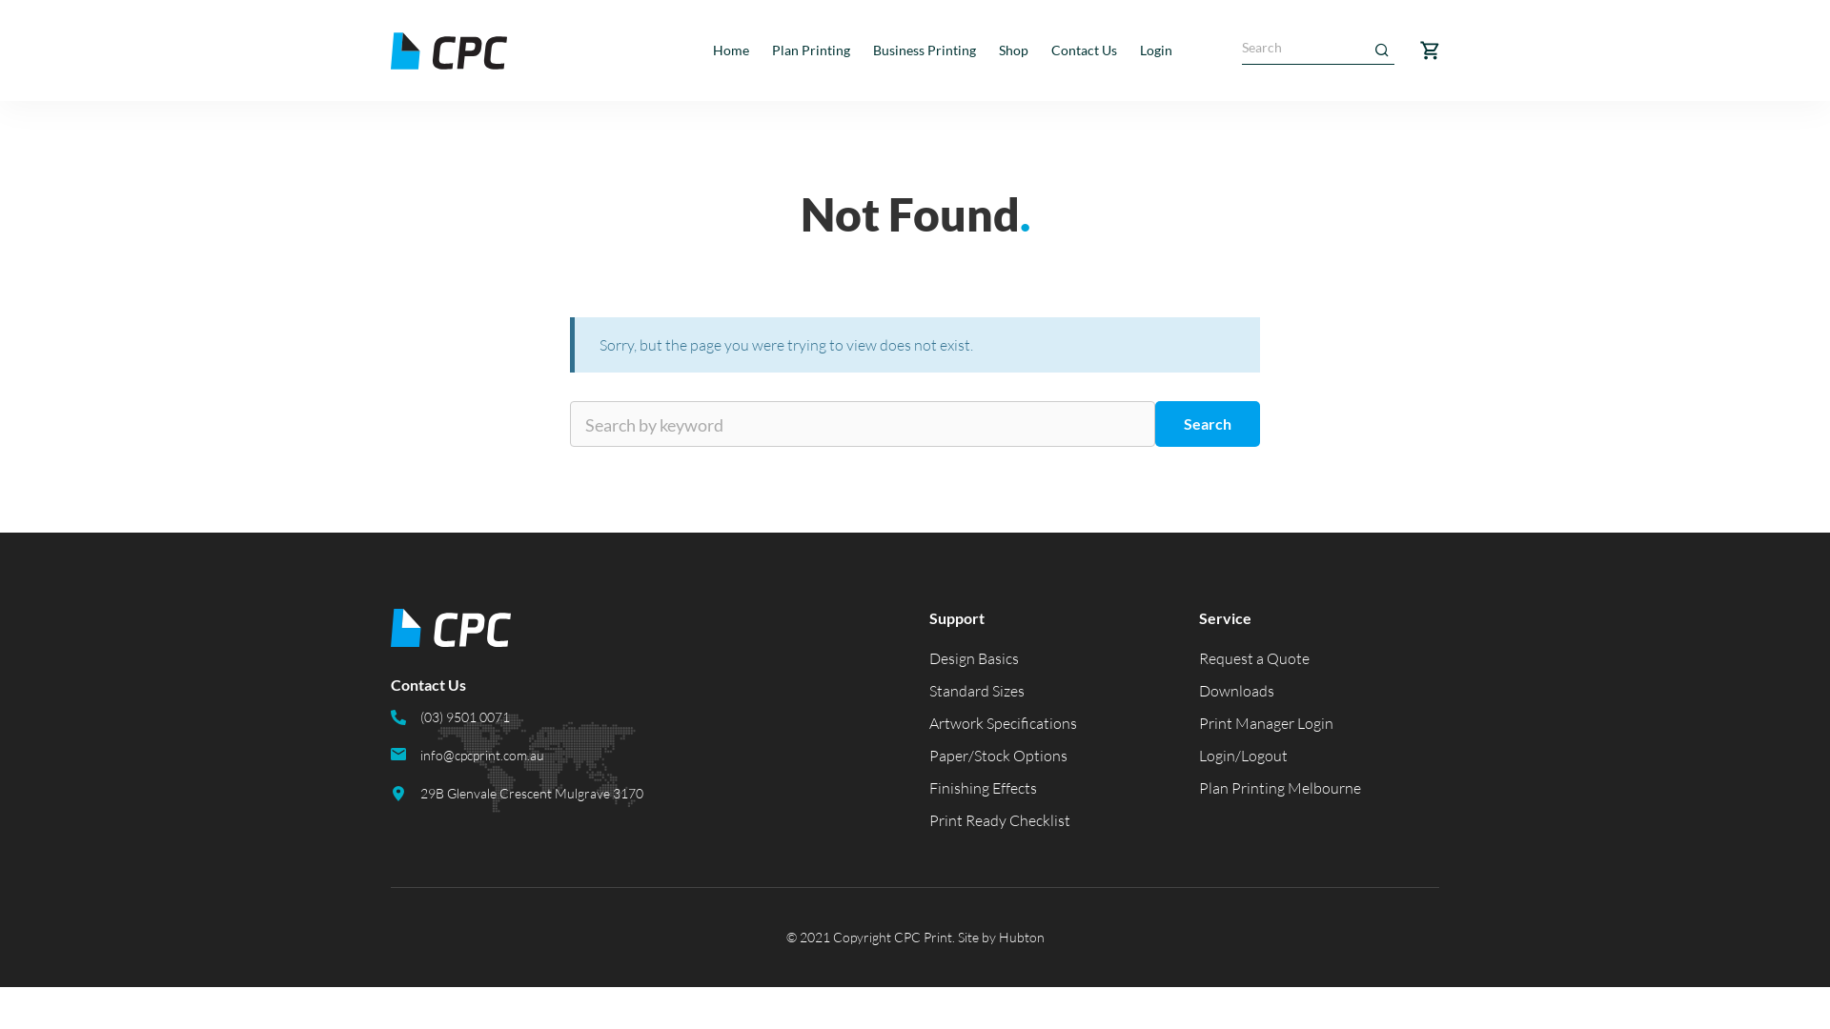 This screenshot has width=1830, height=1029. I want to click on Paper/Stock Options, so click(999, 756).